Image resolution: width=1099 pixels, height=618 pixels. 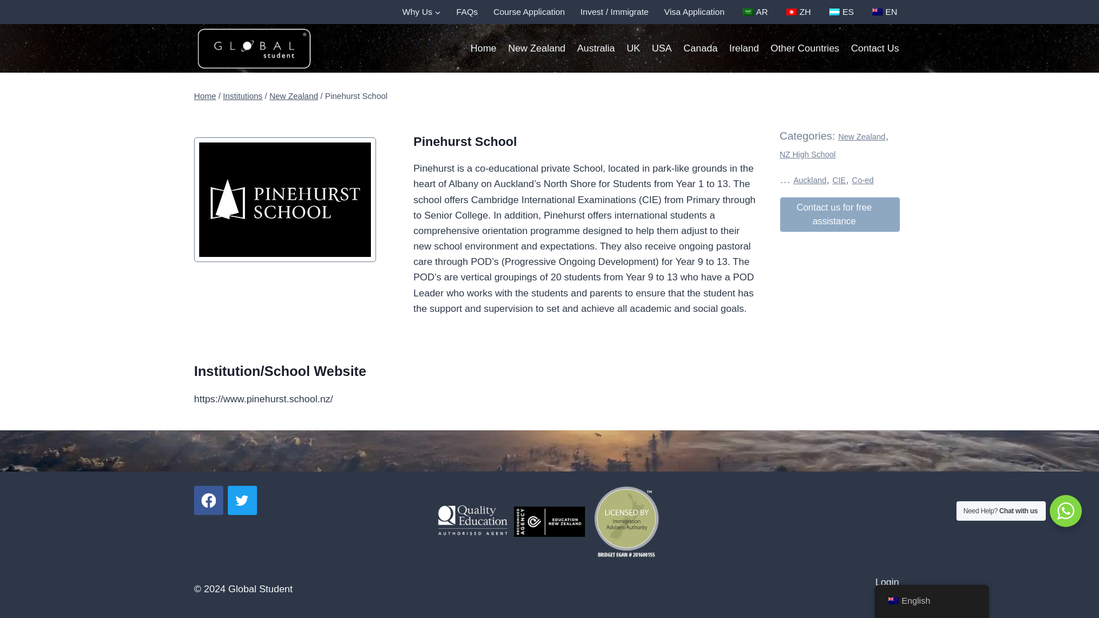 What do you see at coordinates (805, 48) in the screenshot?
I see `Other Countries` at bounding box center [805, 48].